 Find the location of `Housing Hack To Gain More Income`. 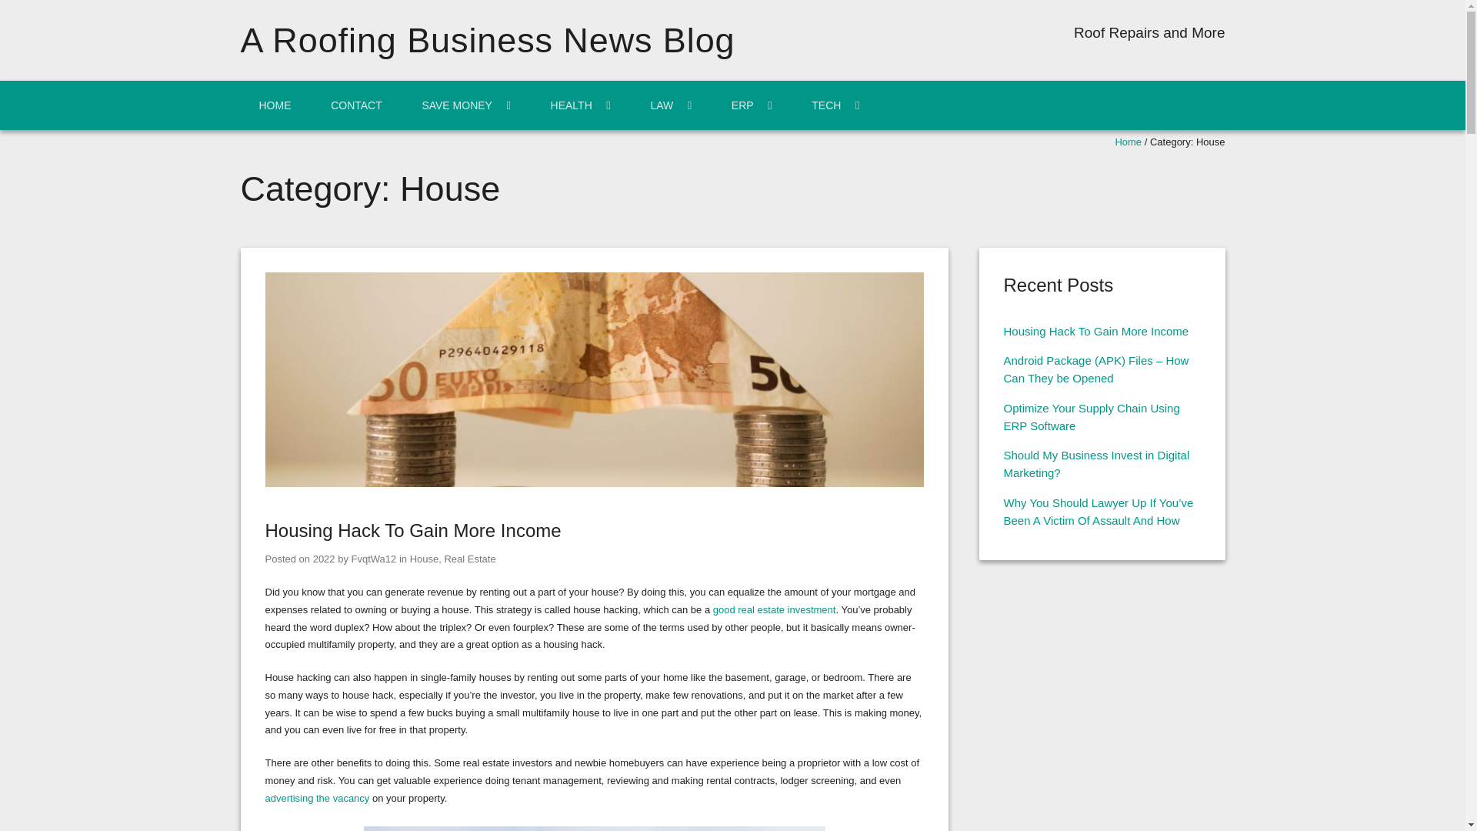

Housing Hack To Gain More Income is located at coordinates (412, 531).